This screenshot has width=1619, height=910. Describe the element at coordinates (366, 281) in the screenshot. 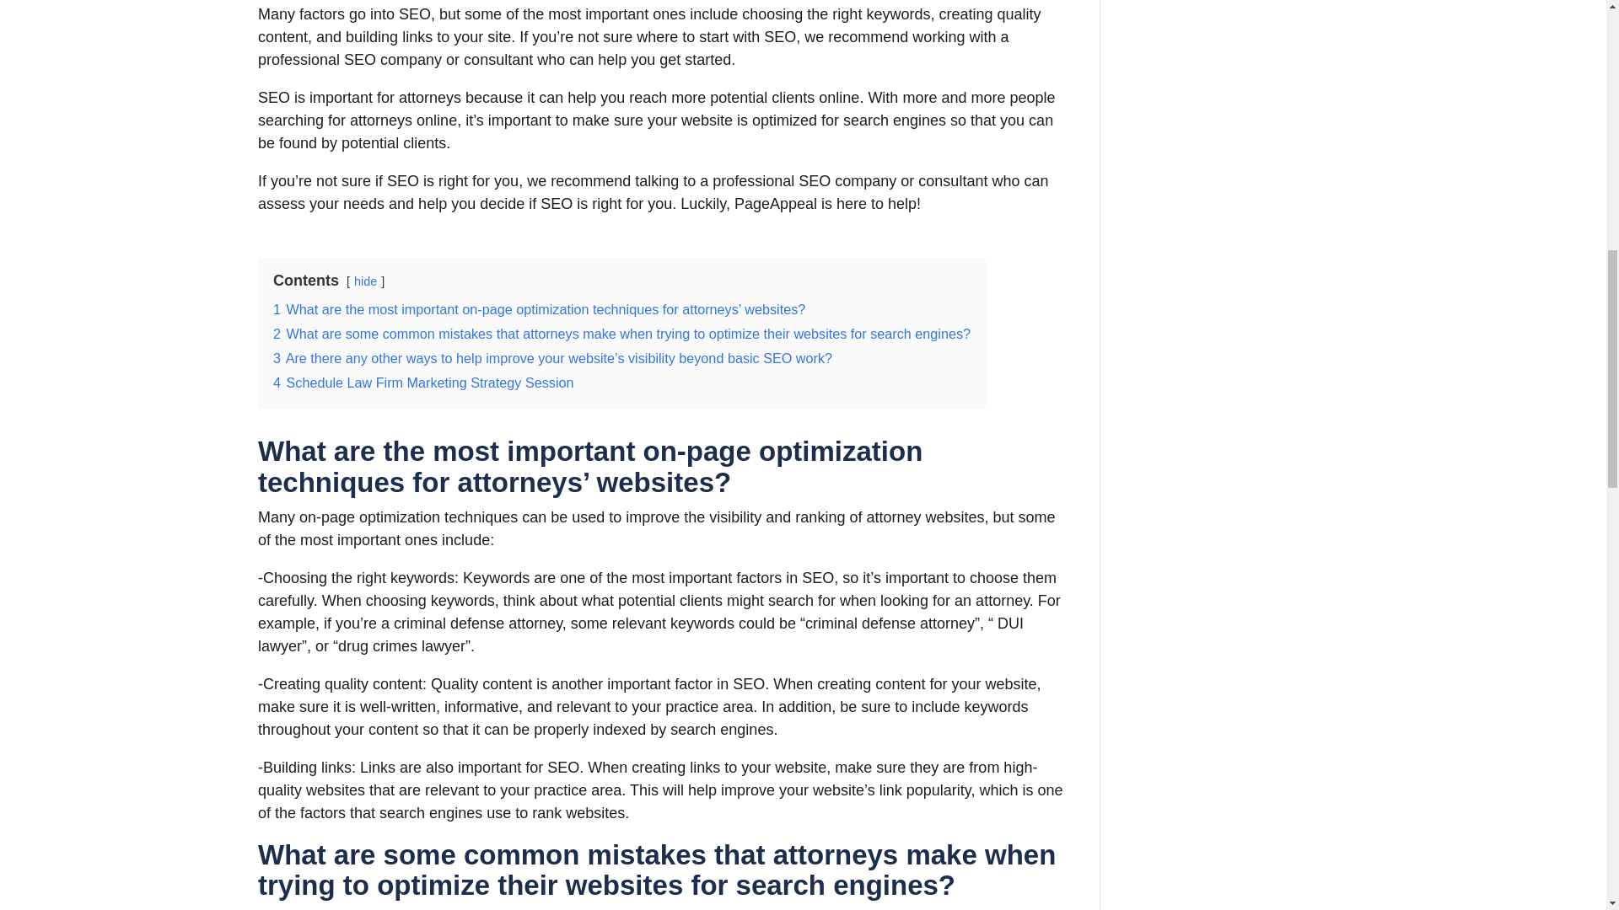

I see `hide` at that location.